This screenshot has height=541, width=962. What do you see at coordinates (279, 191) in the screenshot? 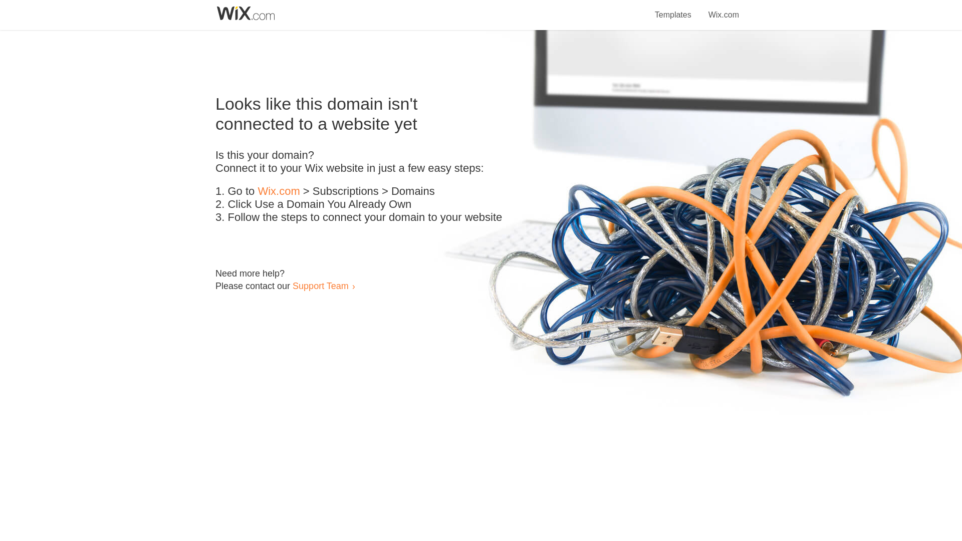
I see `Wix.com` at bounding box center [279, 191].